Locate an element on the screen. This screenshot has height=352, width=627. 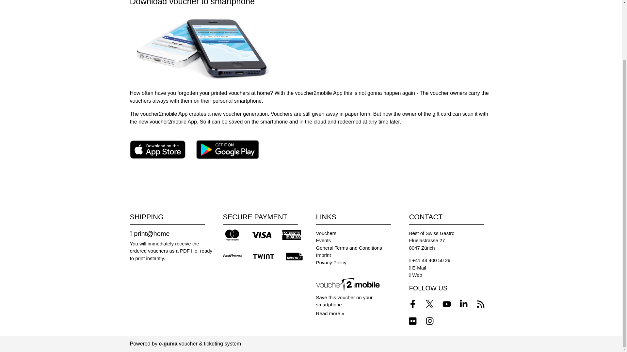
Flickr is located at coordinates (412, 321).